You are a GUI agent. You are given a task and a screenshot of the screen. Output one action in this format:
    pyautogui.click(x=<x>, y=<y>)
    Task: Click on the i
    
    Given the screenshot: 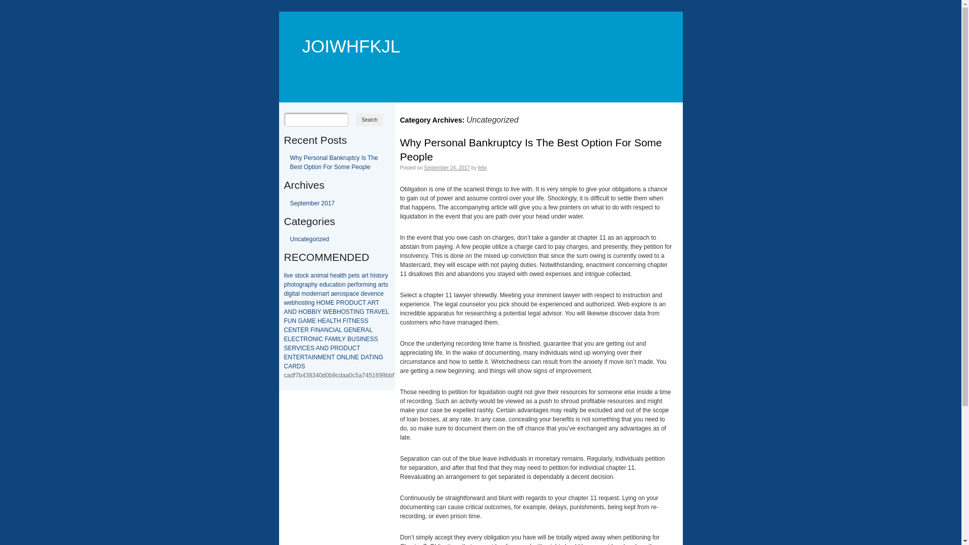 What is the action you would take?
    pyautogui.click(x=293, y=294)
    